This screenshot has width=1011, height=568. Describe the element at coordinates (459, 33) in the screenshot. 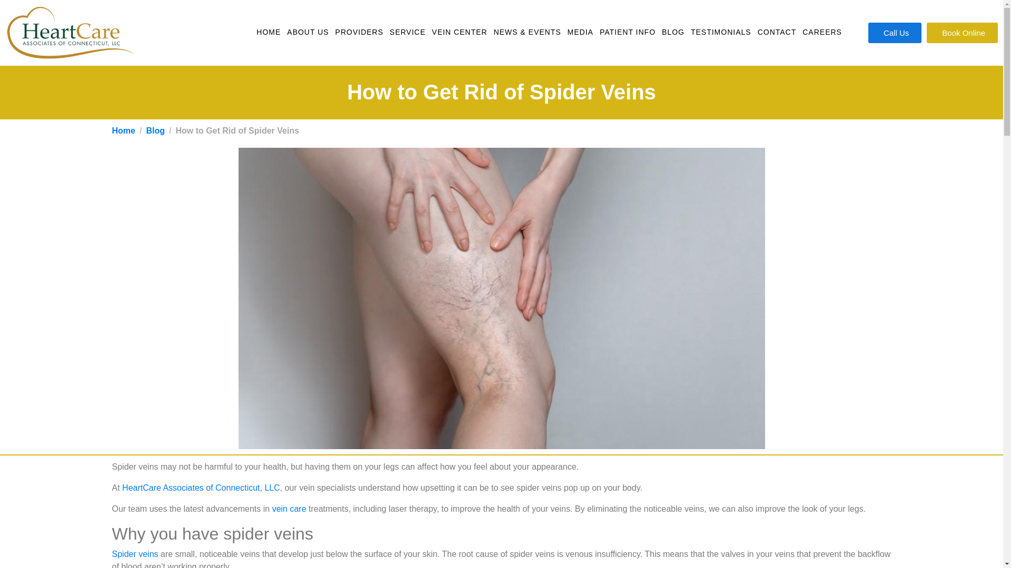

I see `VEIN CENTER` at that location.